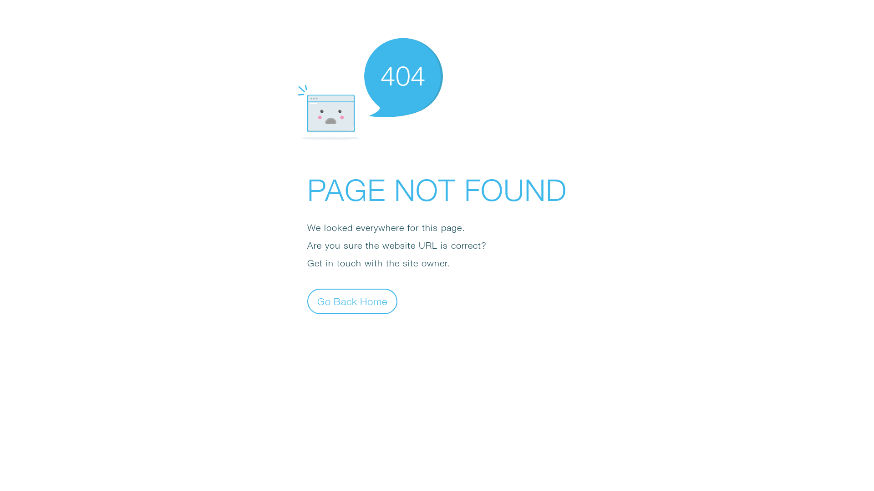 Image resolution: width=874 pixels, height=491 pixels. Describe the element at coordinates (352, 301) in the screenshot. I see `Go Back Home` at that location.